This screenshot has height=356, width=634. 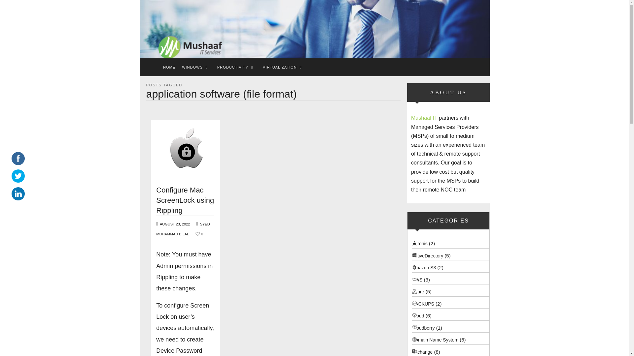 I want to click on Acronis, so click(x=420, y=244).